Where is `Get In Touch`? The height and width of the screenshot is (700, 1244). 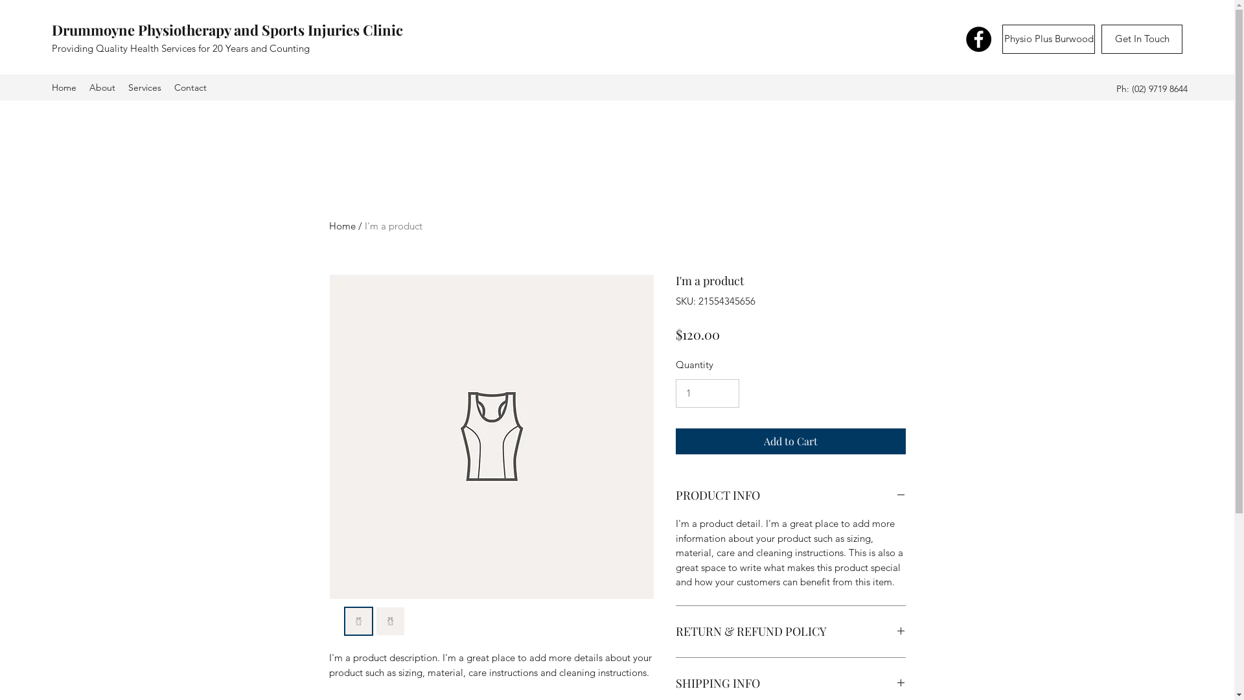
Get In Touch is located at coordinates (1142, 39).